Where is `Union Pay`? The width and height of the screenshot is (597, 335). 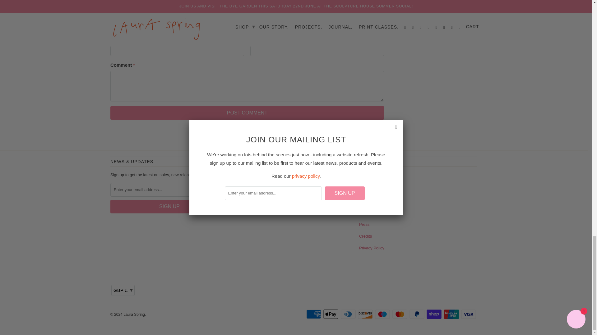 Union Pay is located at coordinates (452, 314).